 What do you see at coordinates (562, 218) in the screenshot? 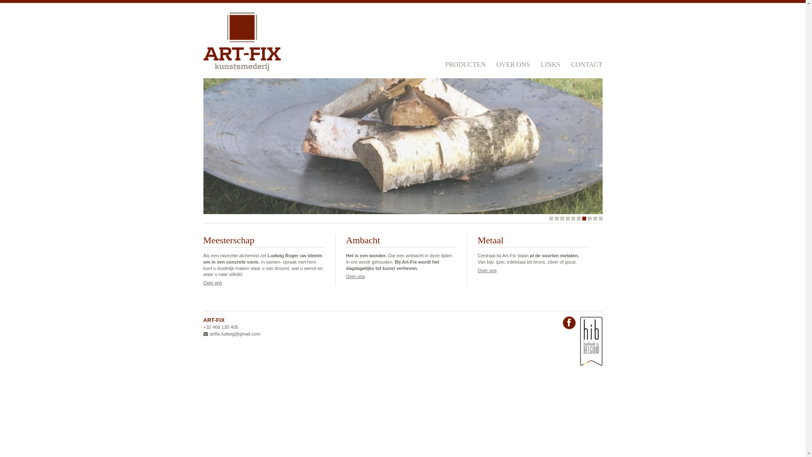
I see `3` at bounding box center [562, 218].